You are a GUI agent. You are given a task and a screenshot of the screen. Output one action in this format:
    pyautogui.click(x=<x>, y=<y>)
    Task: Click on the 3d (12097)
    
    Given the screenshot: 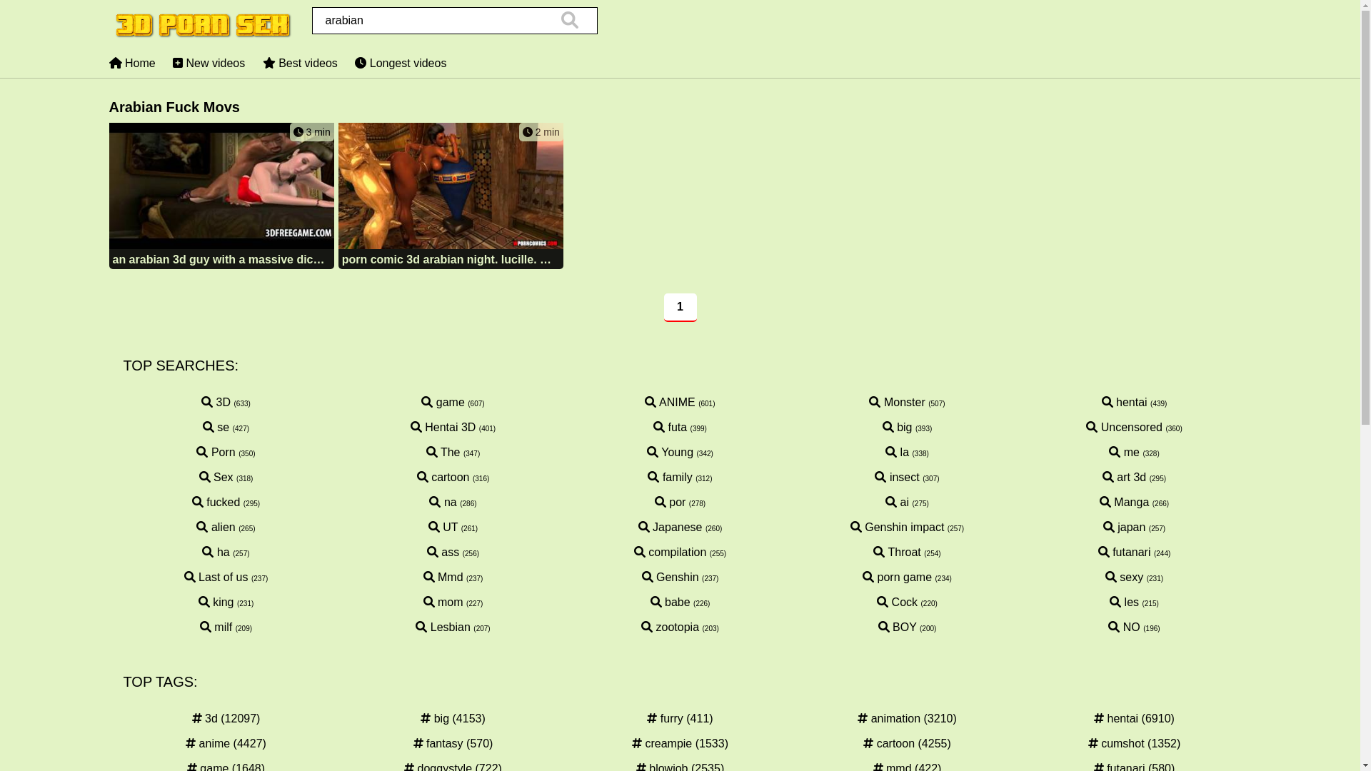 What is the action you would take?
    pyautogui.click(x=226, y=719)
    